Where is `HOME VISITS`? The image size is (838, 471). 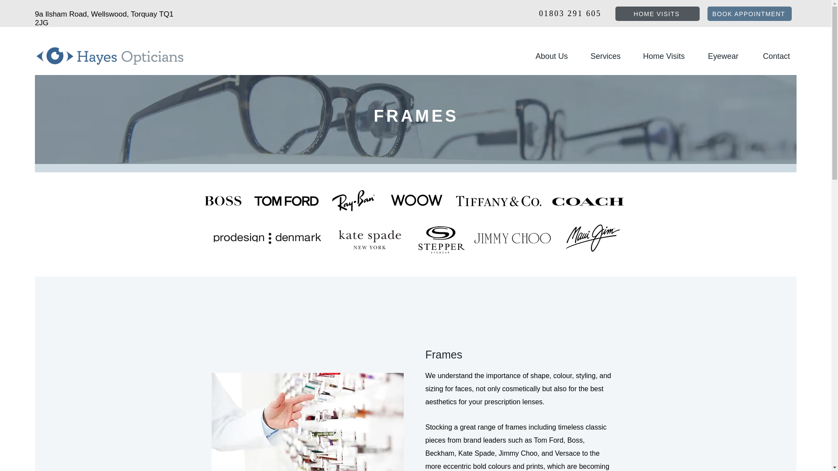 HOME VISITS is located at coordinates (657, 14).